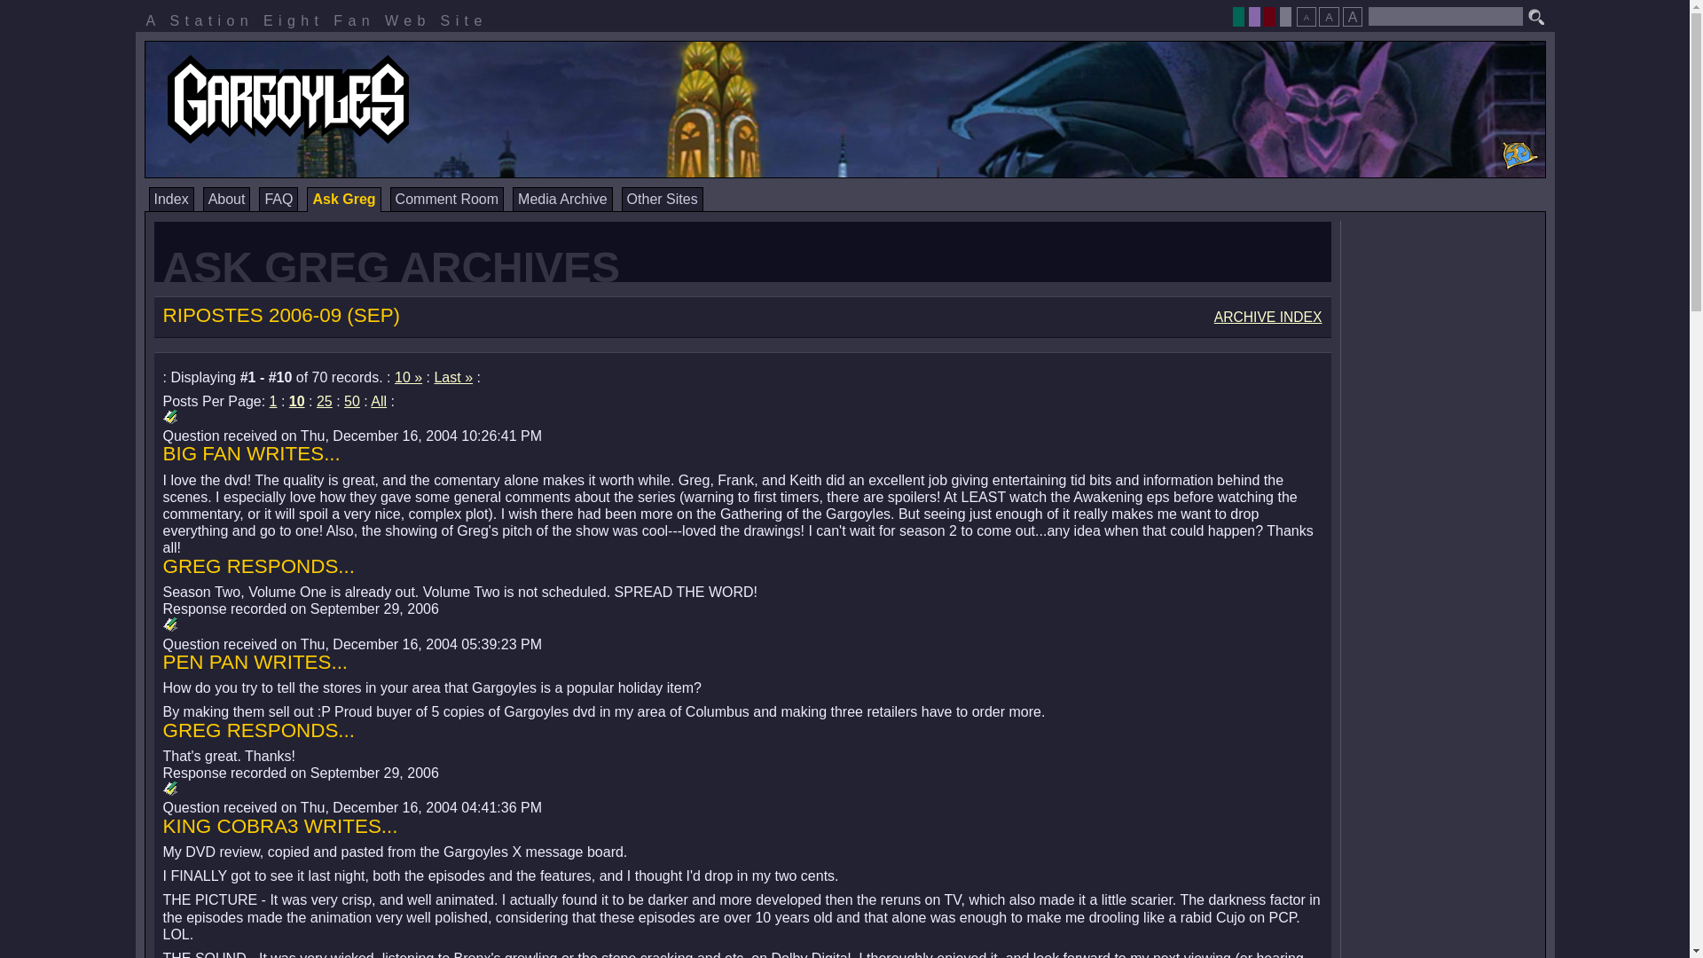 This screenshot has width=1703, height=958. What do you see at coordinates (1329, 16) in the screenshot?
I see `A` at bounding box center [1329, 16].